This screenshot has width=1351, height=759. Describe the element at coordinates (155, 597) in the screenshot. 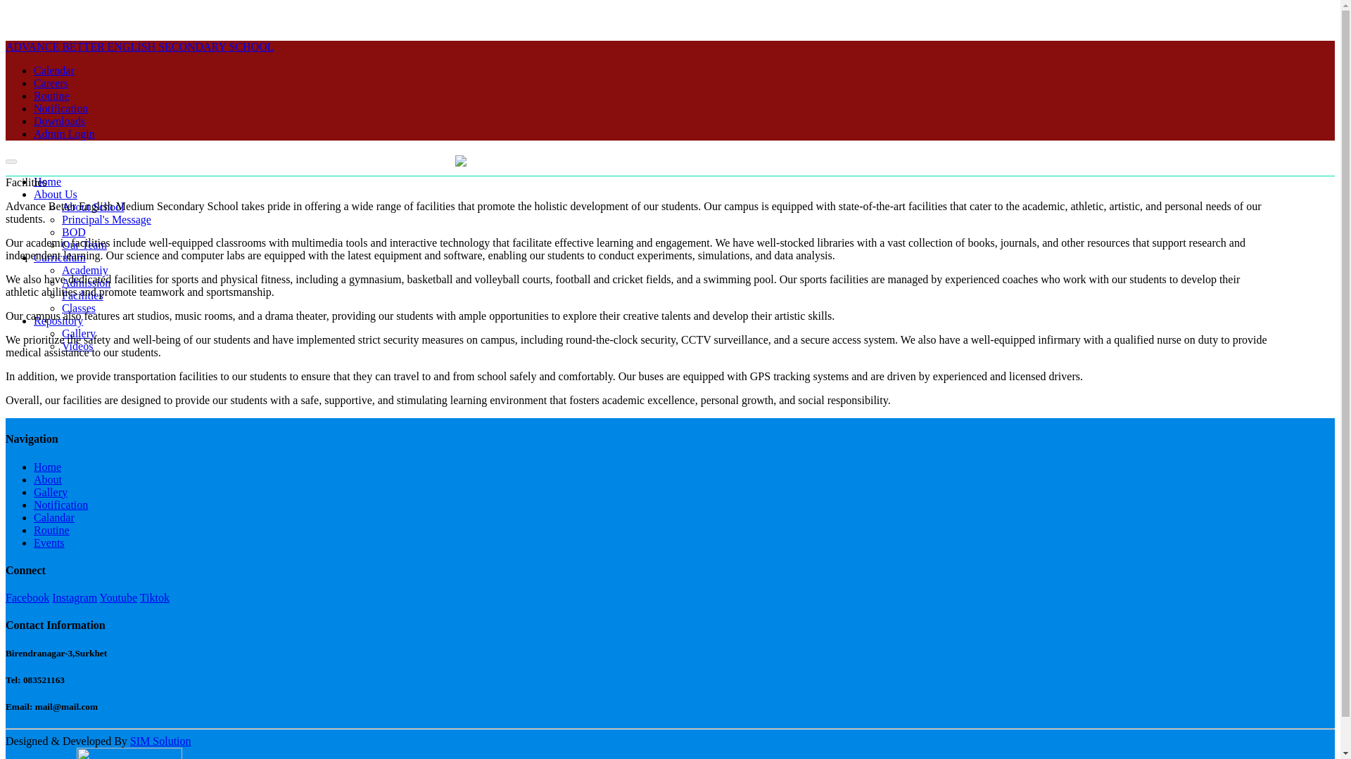

I see `Tiktok` at that location.